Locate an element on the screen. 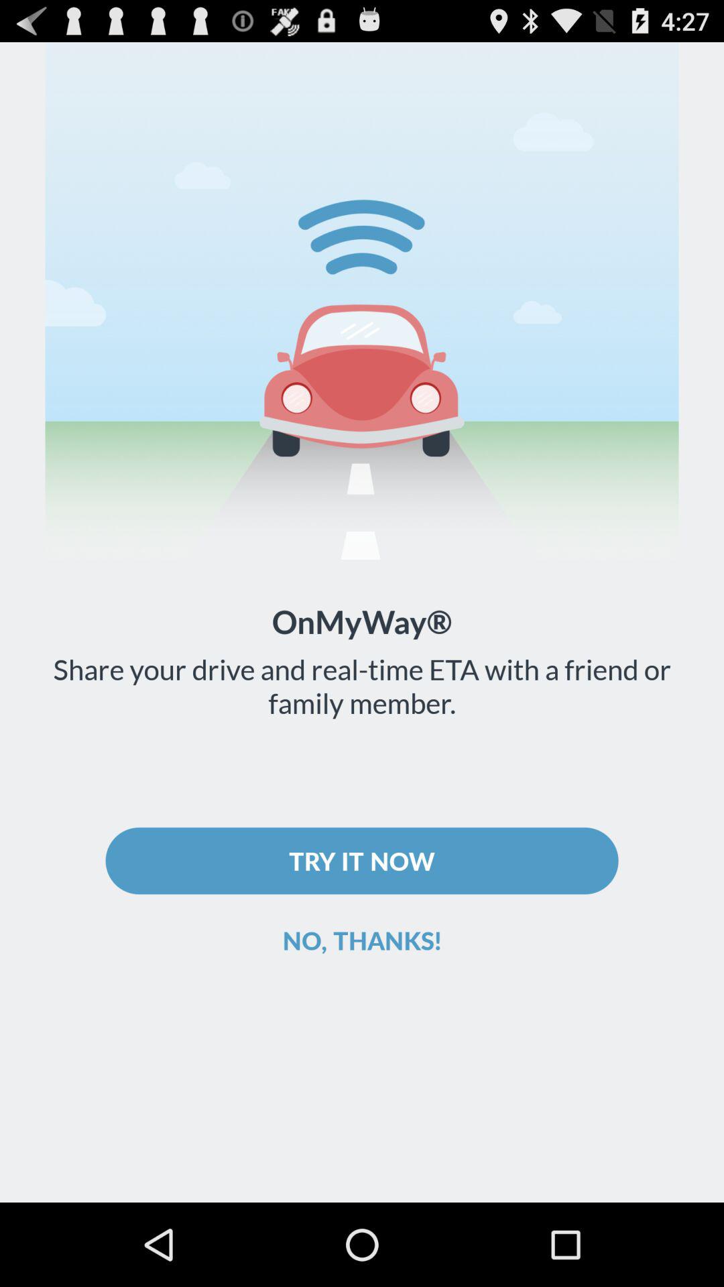 This screenshot has height=1287, width=724. turn on try it now is located at coordinates (362, 861).